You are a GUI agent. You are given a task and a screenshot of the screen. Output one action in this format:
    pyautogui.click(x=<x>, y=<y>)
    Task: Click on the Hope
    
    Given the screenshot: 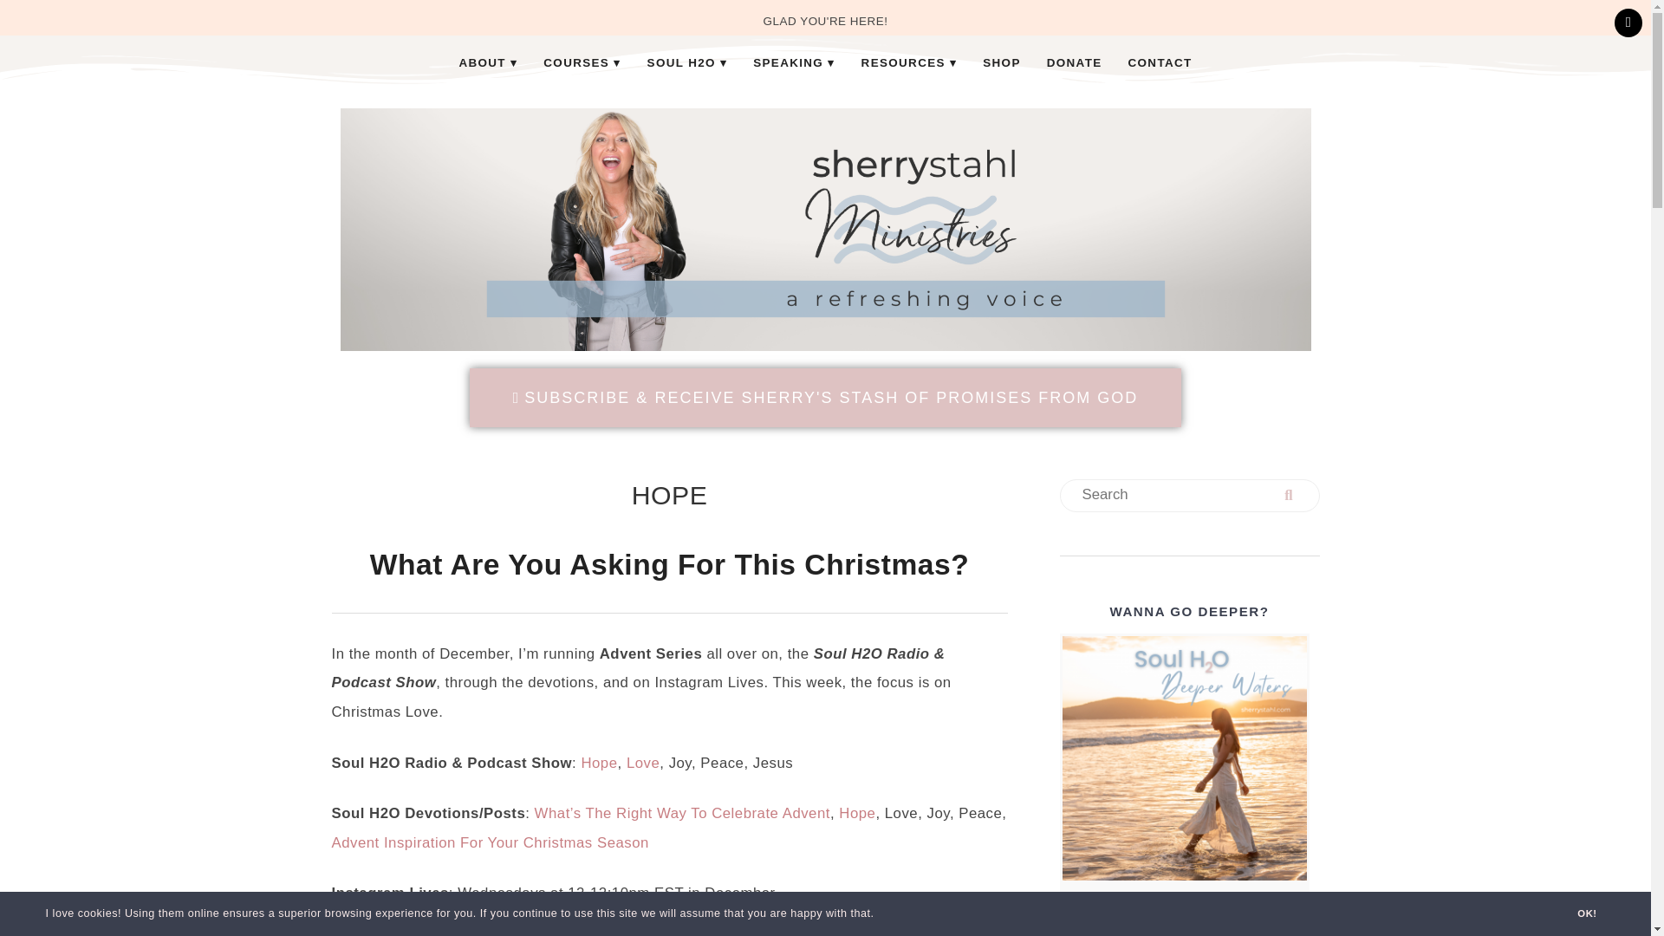 What is the action you would take?
    pyautogui.click(x=599, y=763)
    